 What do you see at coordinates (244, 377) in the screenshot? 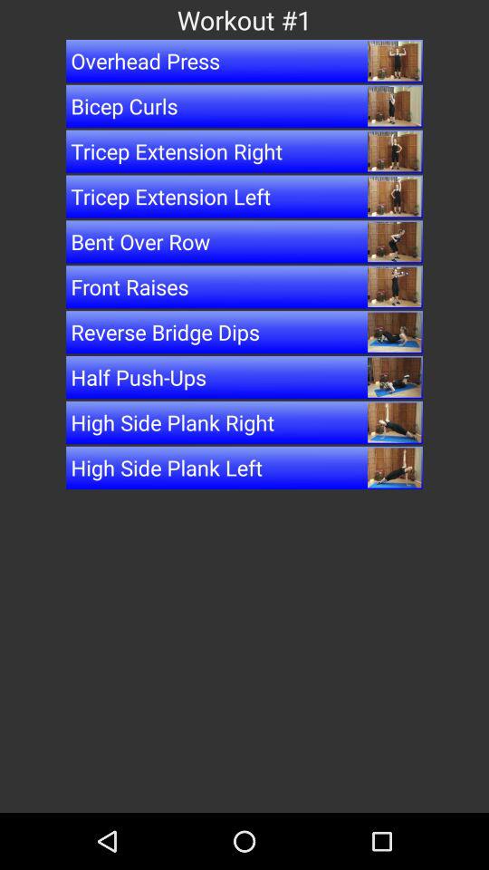
I see `tap the half push-ups icon` at bounding box center [244, 377].